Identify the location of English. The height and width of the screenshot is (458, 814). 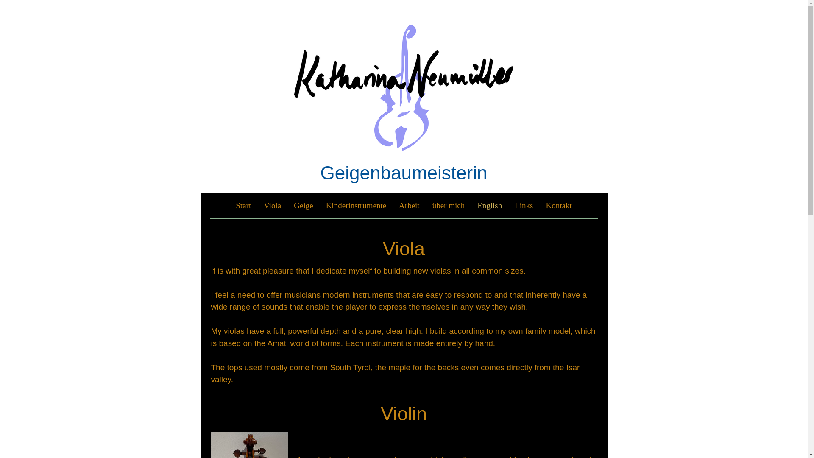
(489, 206).